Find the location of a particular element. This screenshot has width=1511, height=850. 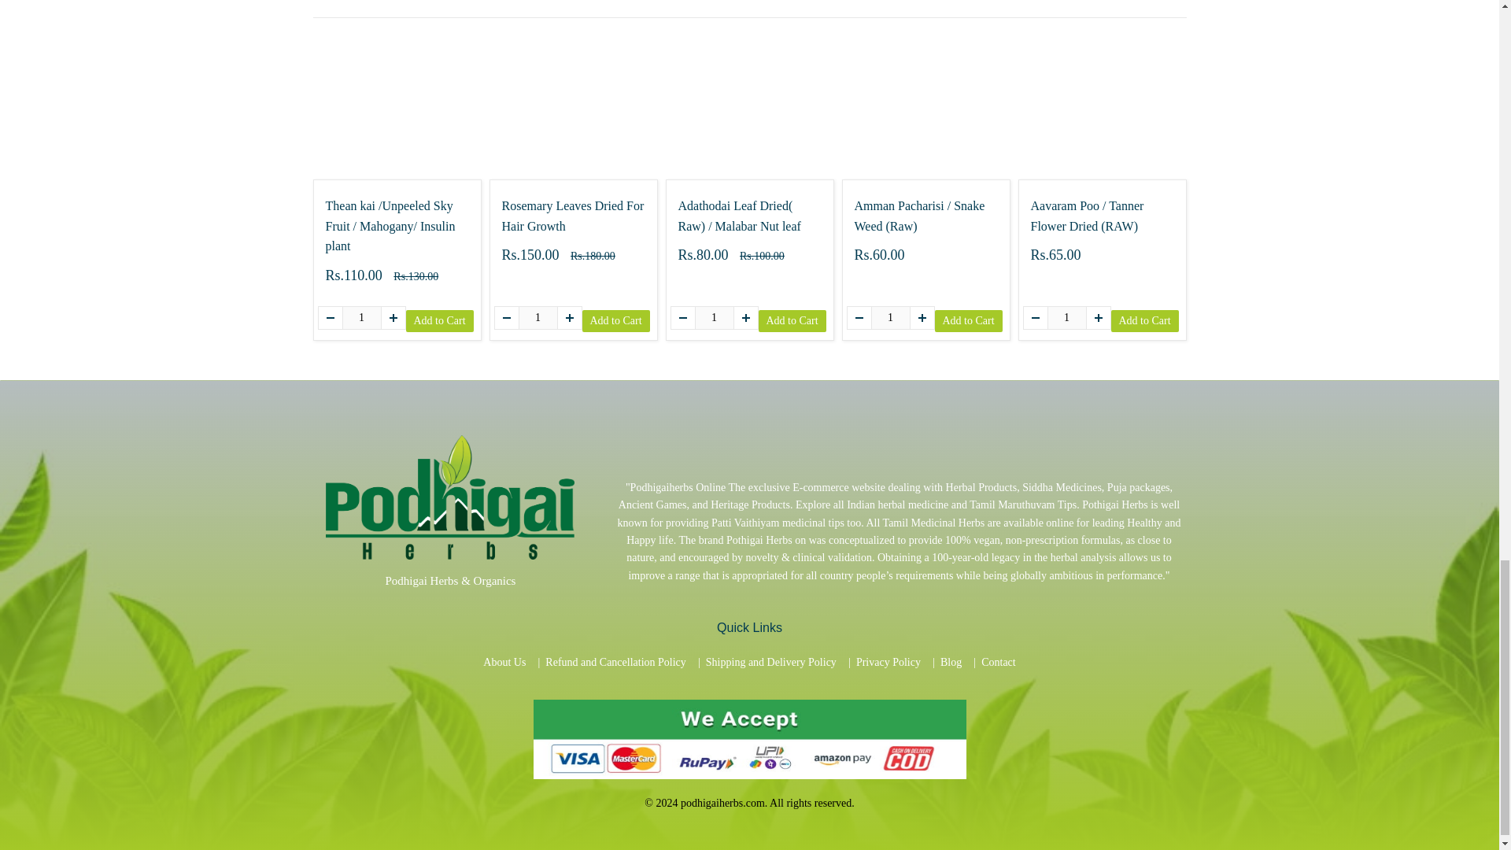

quantity is located at coordinates (360, 317).